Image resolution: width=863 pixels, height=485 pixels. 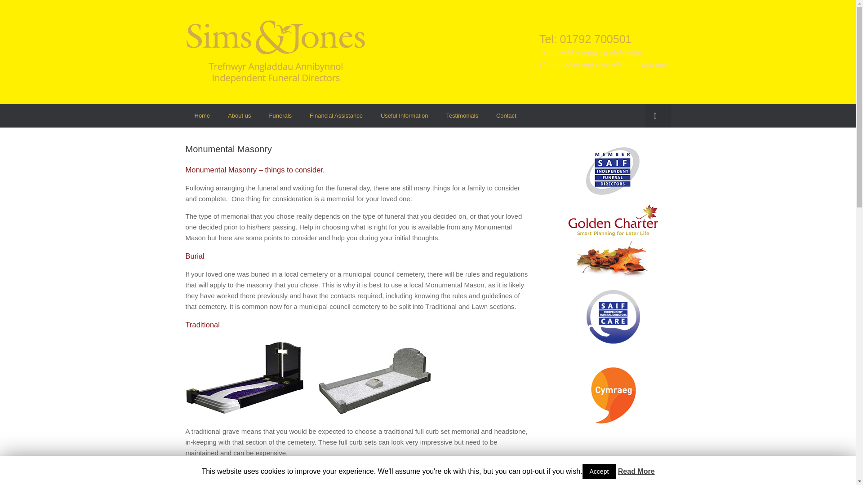 What do you see at coordinates (336, 116) in the screenshot?
I see `Financial Assistance` at bounding box center [336, 116].